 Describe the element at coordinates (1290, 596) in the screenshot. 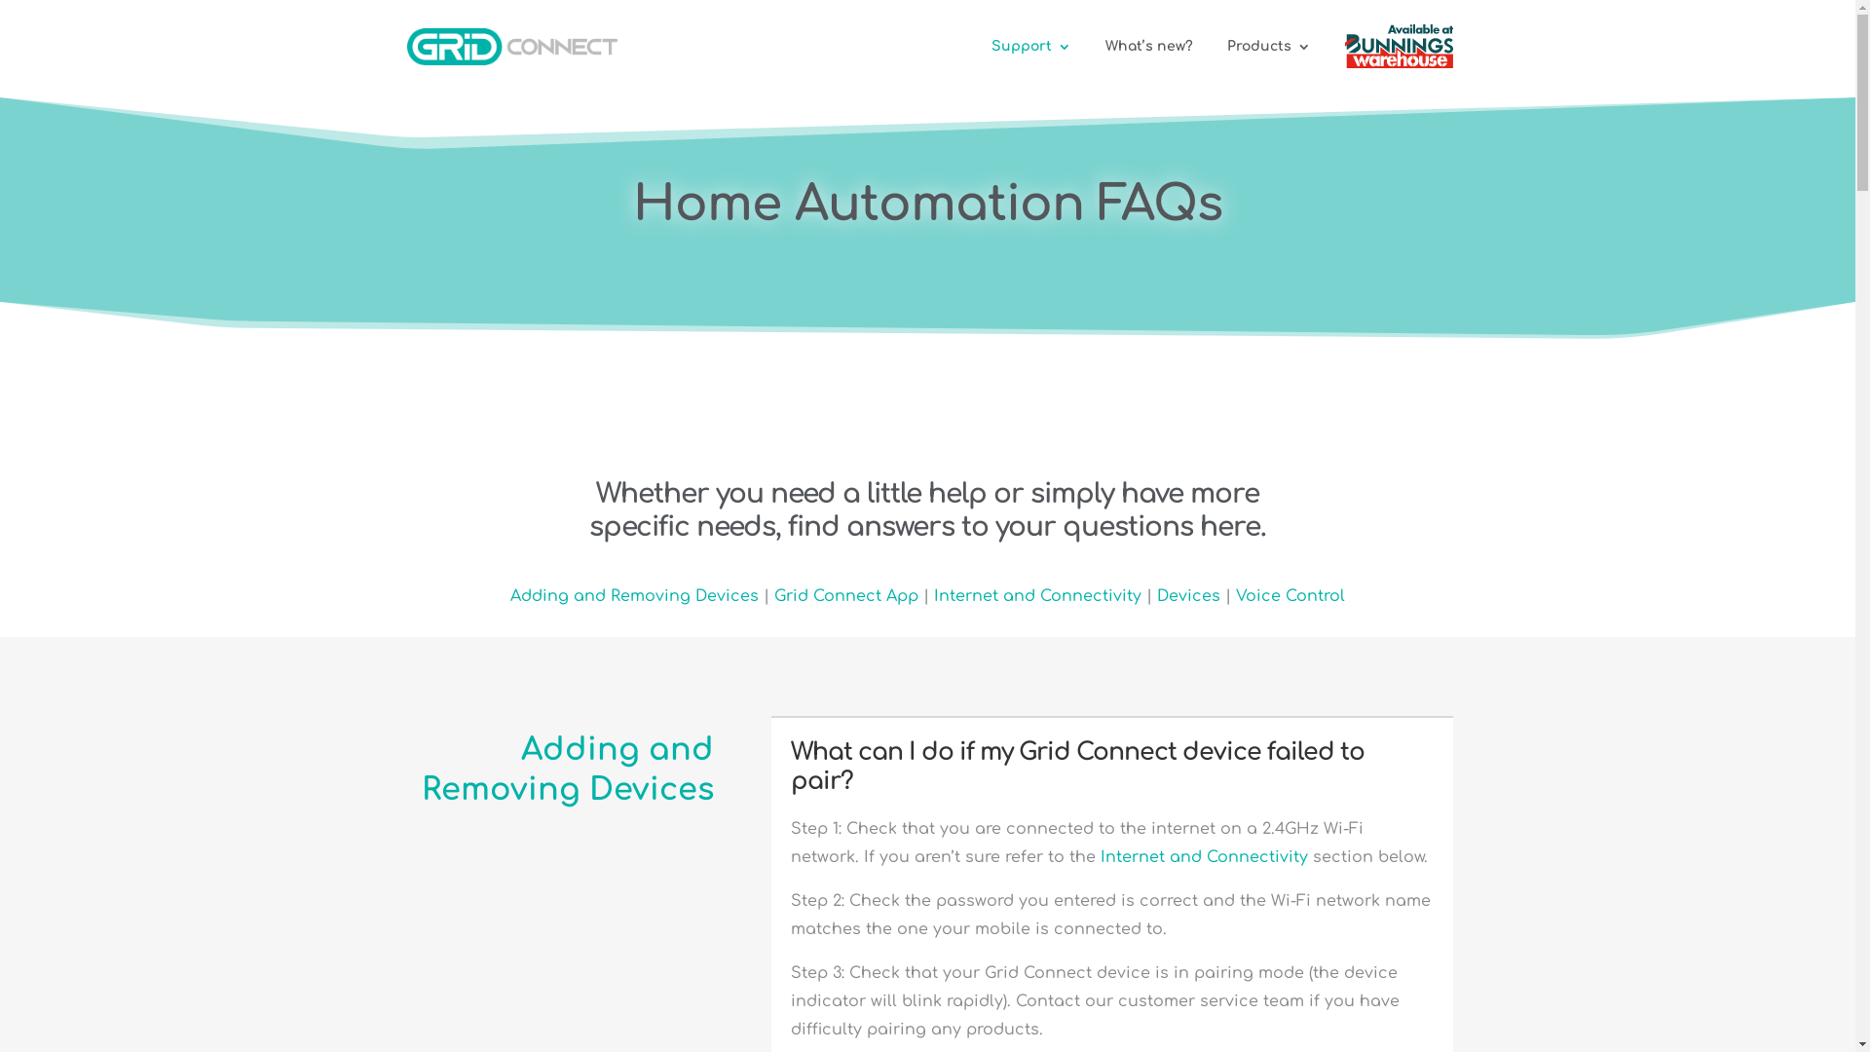

I see `Voice Control` at that location.